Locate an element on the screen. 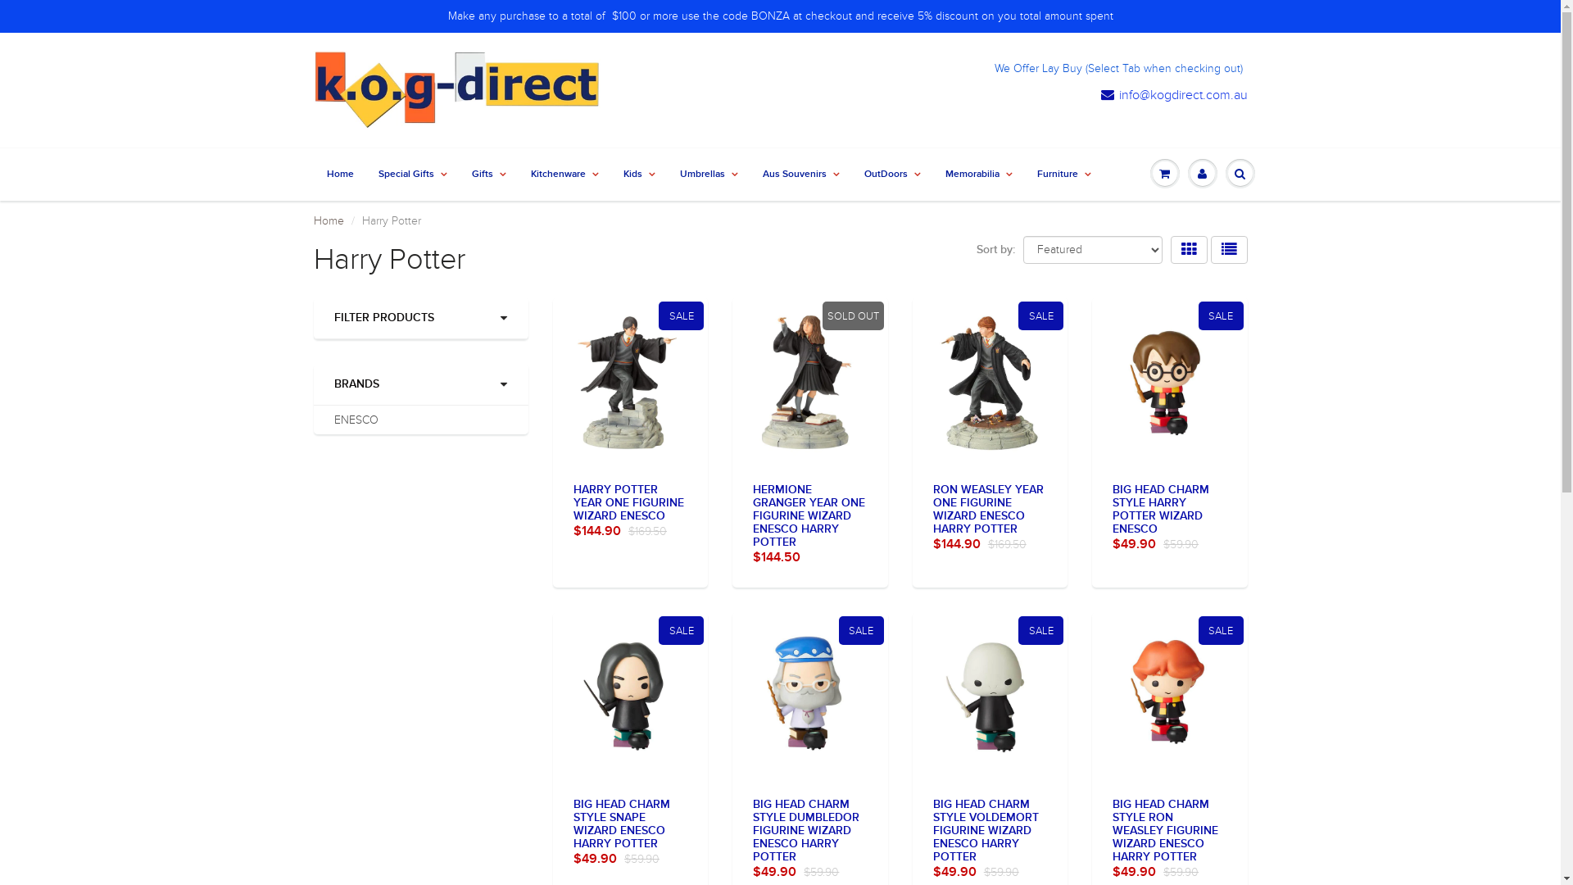 The height and width of the screenshot is (885, 1573). Grid view is located at coordinates (1188, 250).